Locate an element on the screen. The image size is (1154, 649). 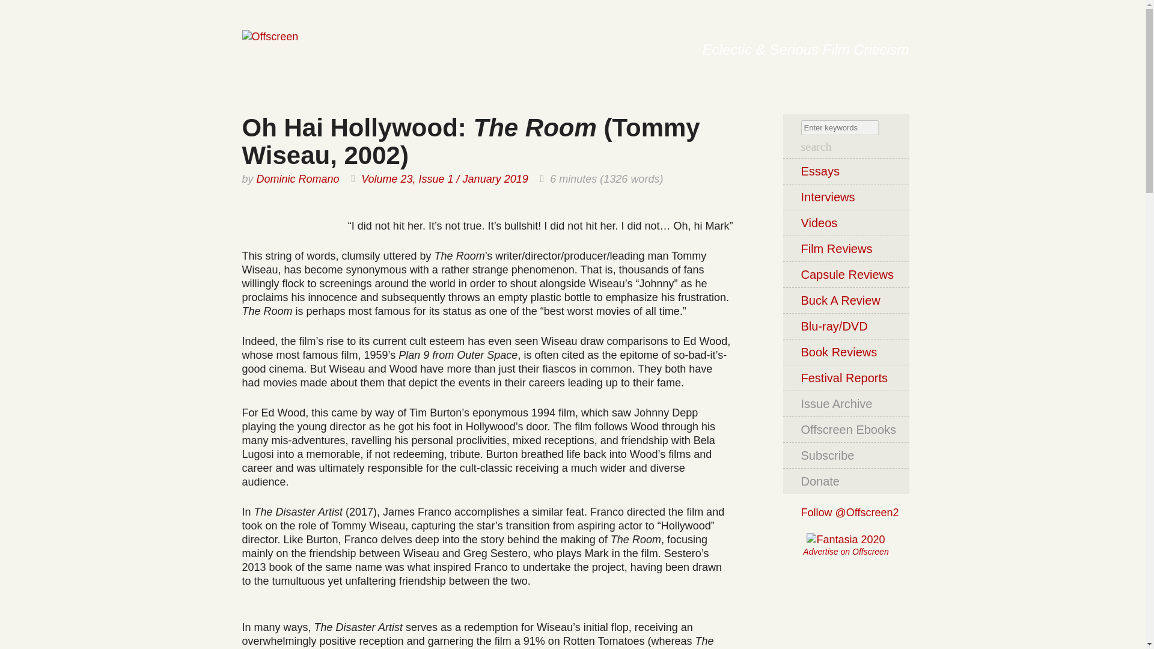
Subscribe is located at coordinates (845, 454).